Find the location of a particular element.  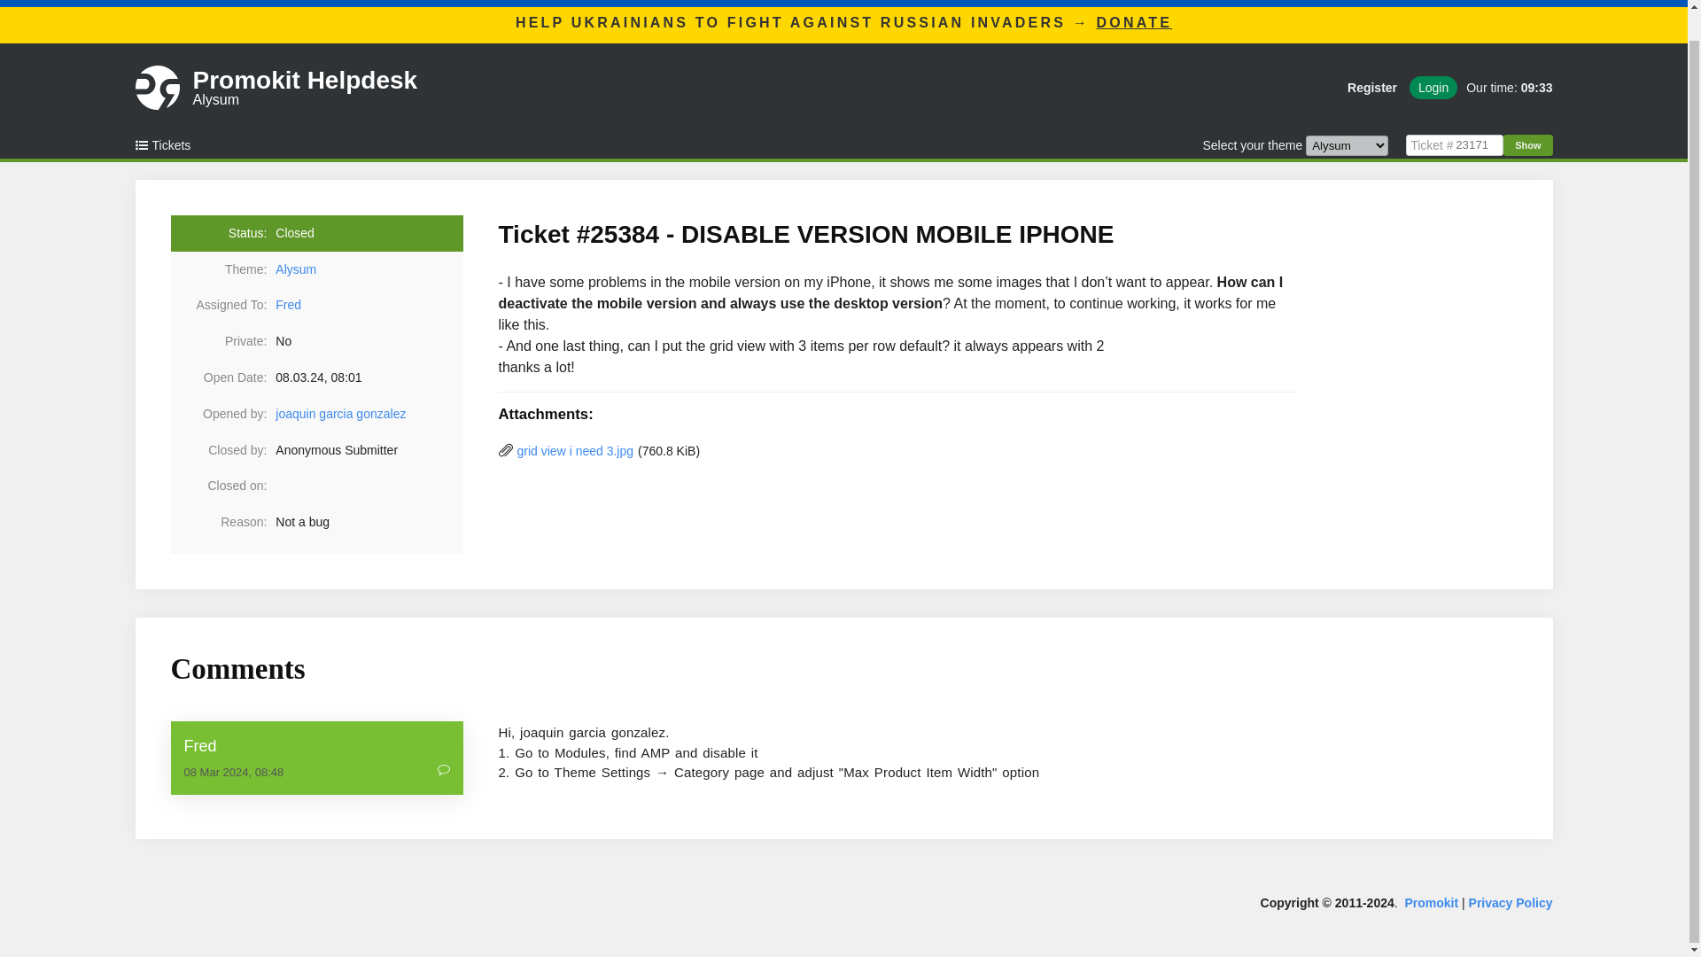

fred is located at coordinates (317, 746).